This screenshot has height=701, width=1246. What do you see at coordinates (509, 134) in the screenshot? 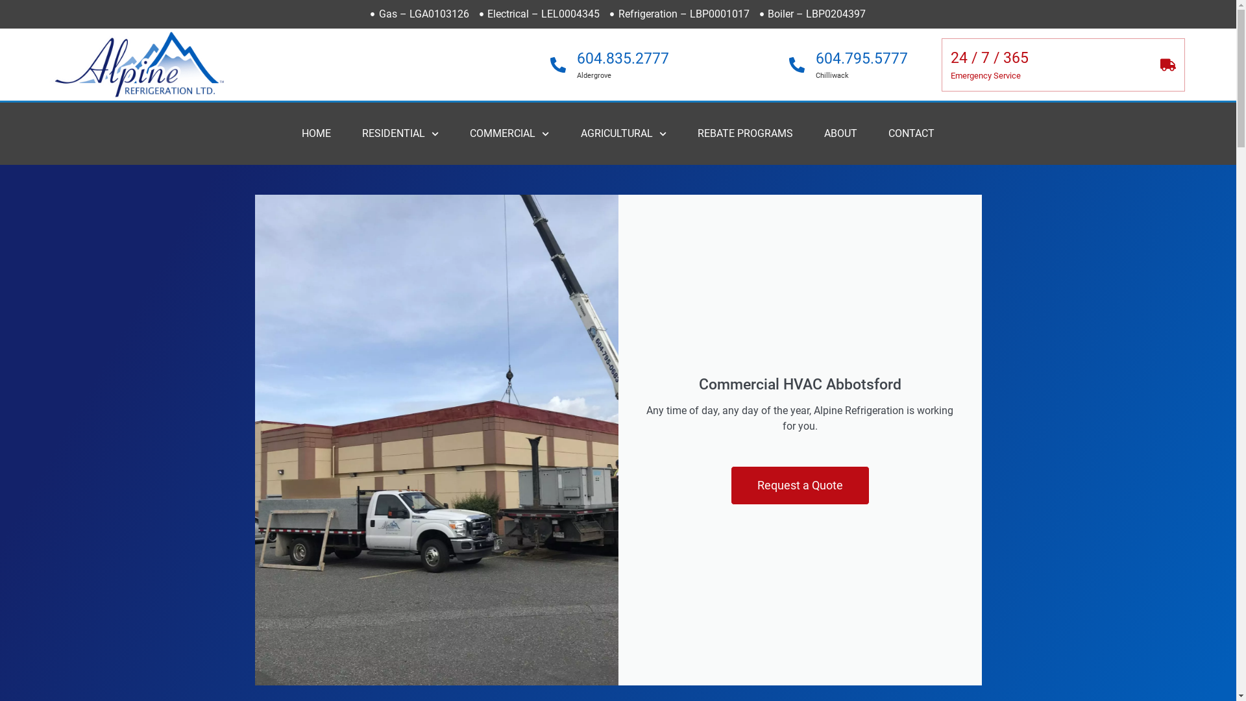
I see `COMMERCIAL` at bounding box center [509, 134].